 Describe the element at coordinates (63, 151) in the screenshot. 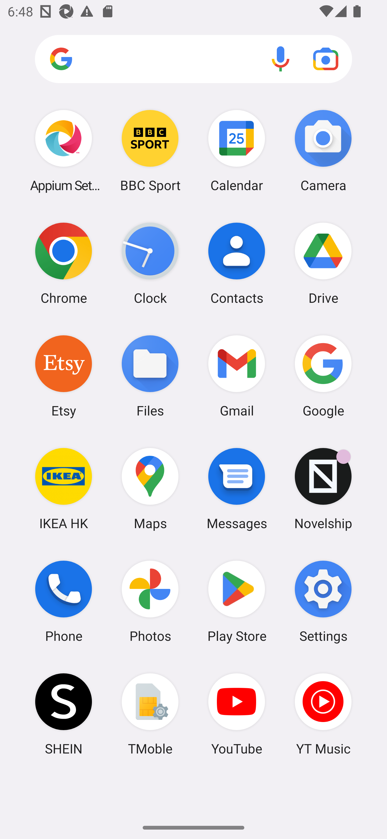

I see `Appium Settings` at that location.